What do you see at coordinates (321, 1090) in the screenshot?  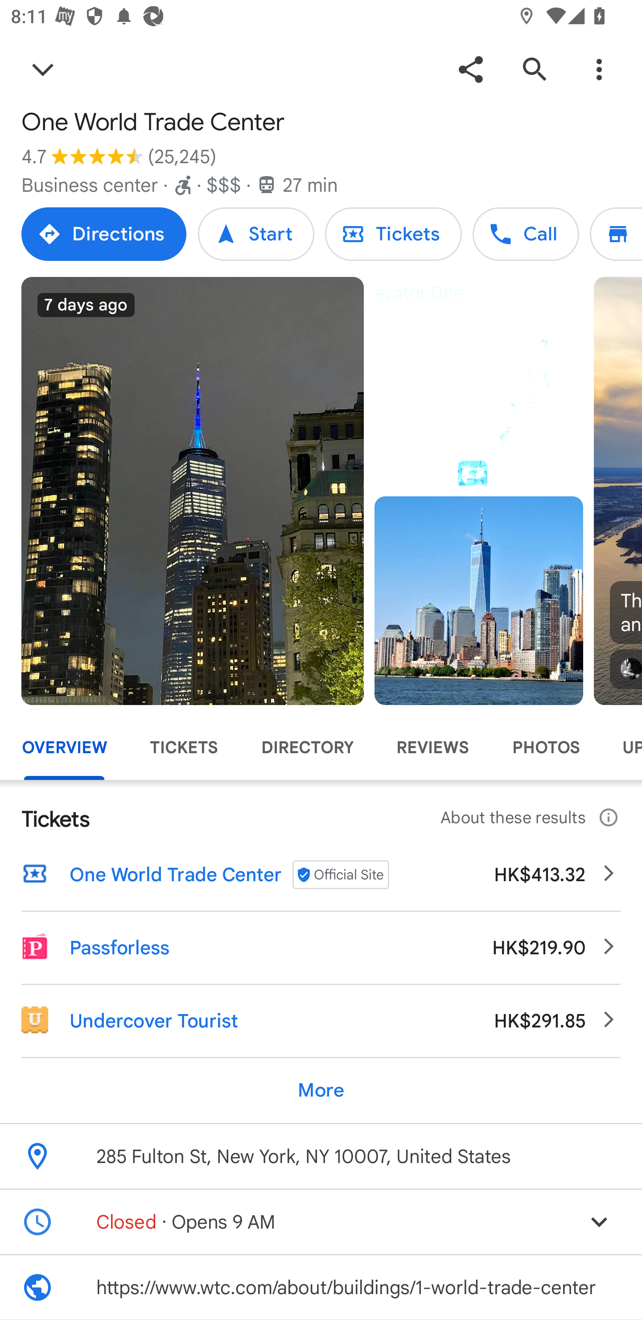 I see `More More More` at bounding box center [321, 1090].